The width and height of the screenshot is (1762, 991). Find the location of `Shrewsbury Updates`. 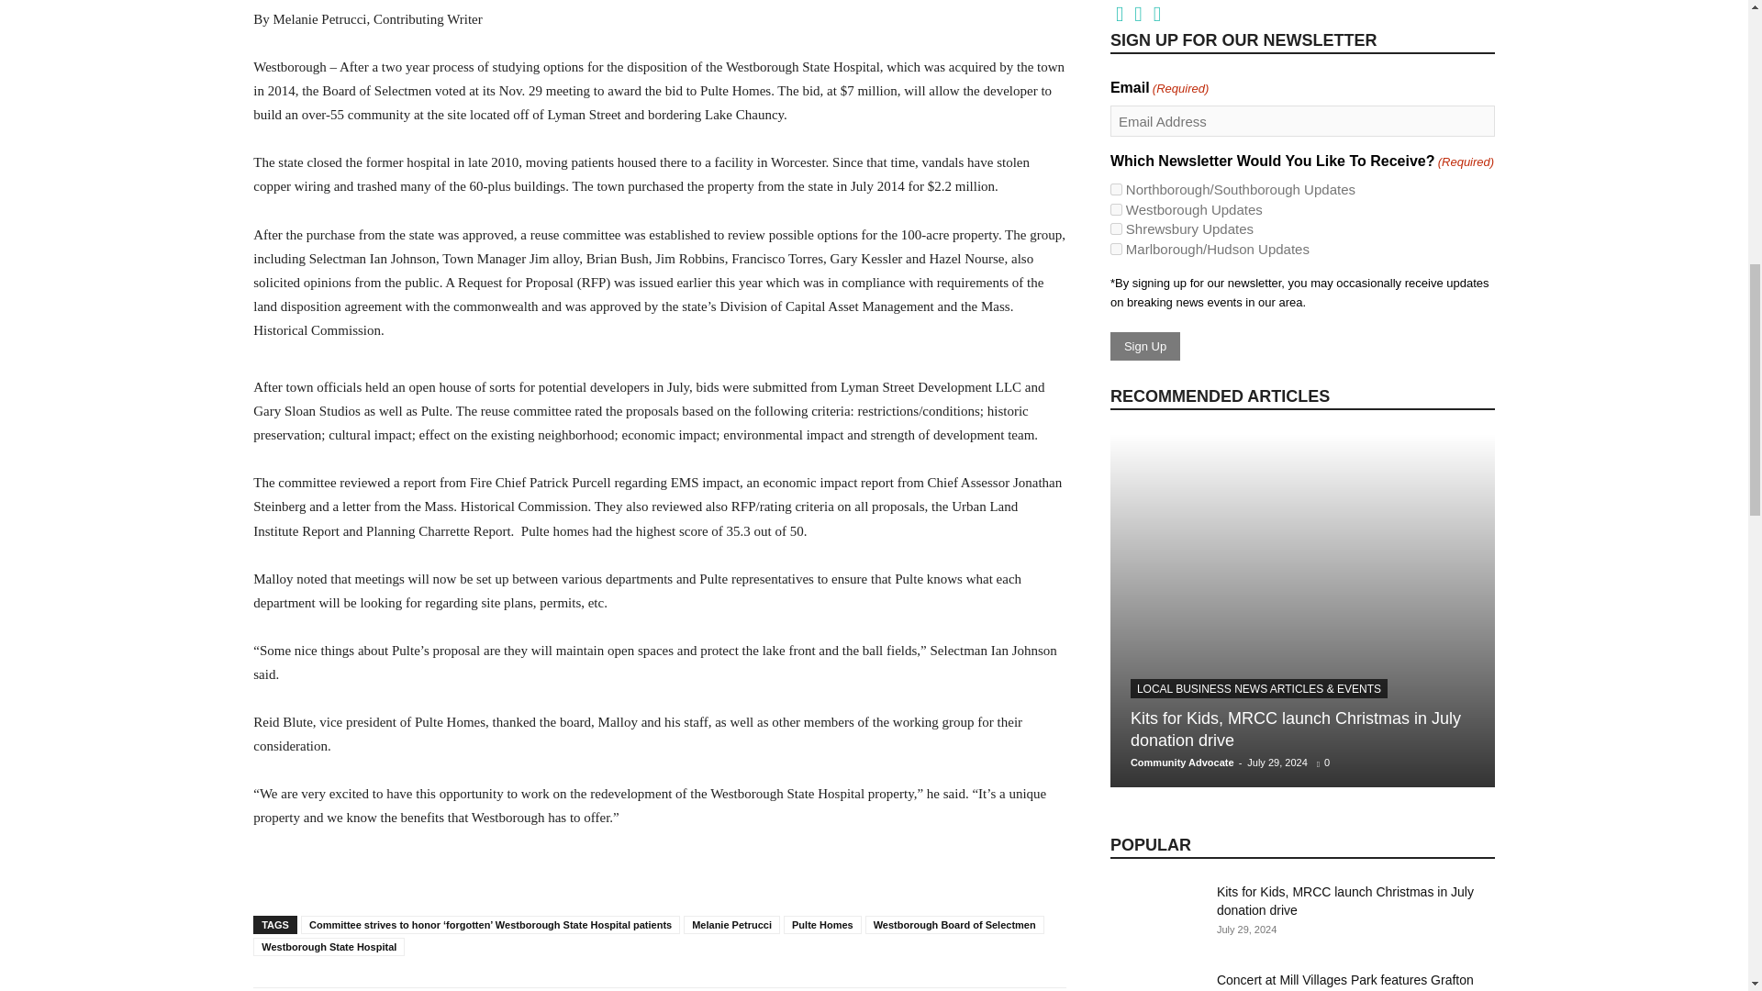

Shrewsbury Updates is located at coordinates (1116, 228).